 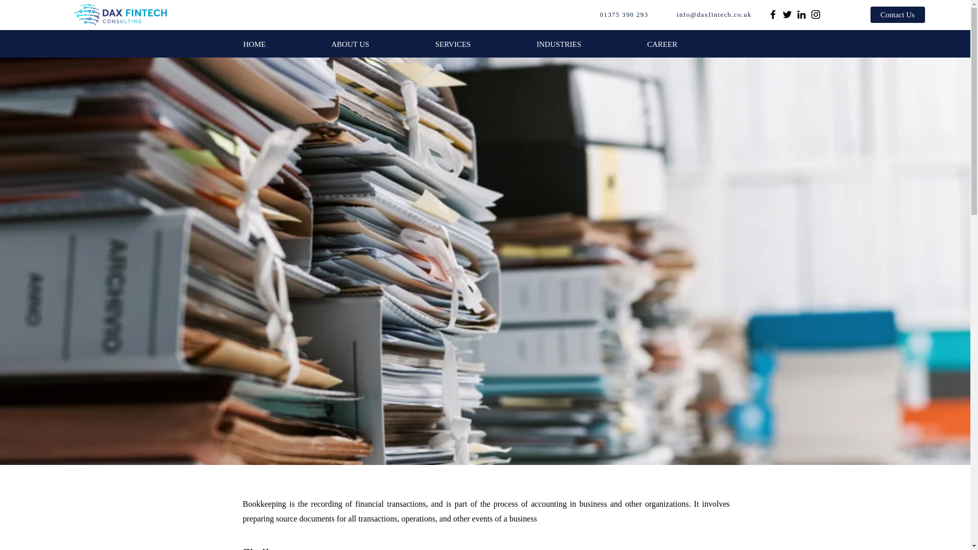 I want to click on 01375 390 293, so click(x=623, y=14).